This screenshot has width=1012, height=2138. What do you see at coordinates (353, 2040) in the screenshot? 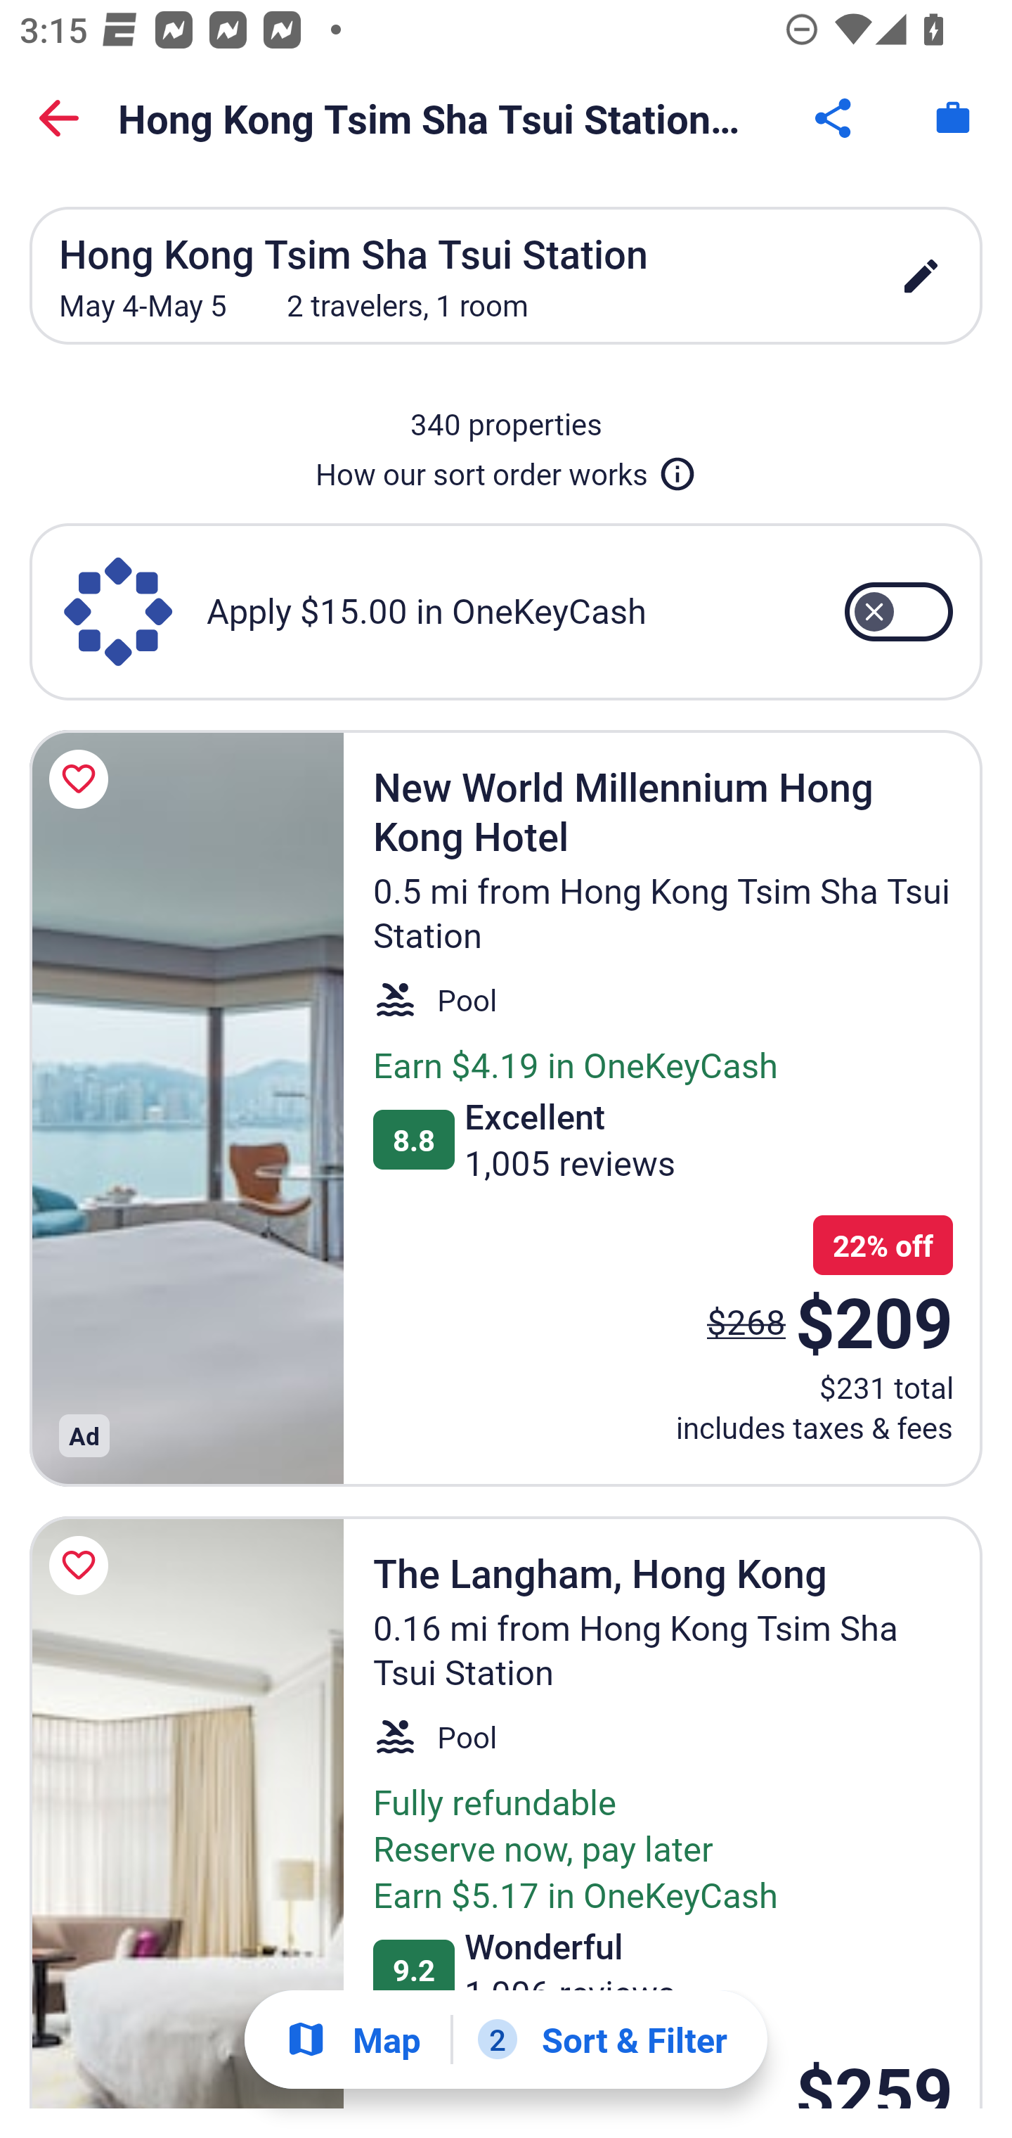
I see `Show map Map Show map Button` at bounding box center [353, 2040].